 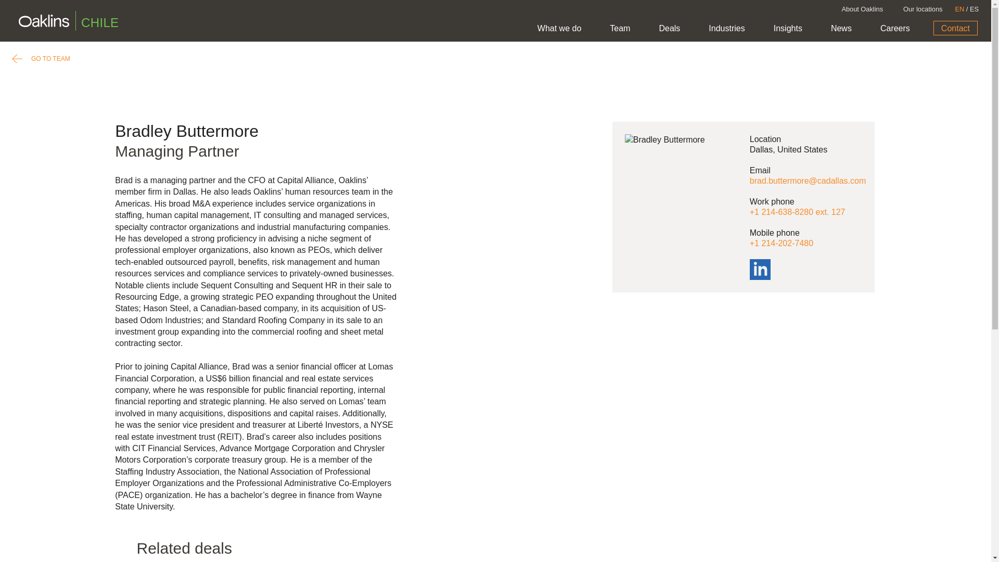 I want to click on Deals, so click(x=669, y=29).